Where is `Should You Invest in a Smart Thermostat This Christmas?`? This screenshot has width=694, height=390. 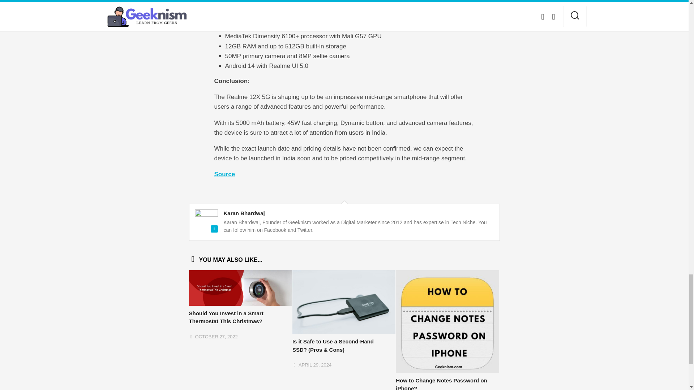
Should You Invest in a Smart Thermostat This Christmas? is located at coordinates (226, 317).